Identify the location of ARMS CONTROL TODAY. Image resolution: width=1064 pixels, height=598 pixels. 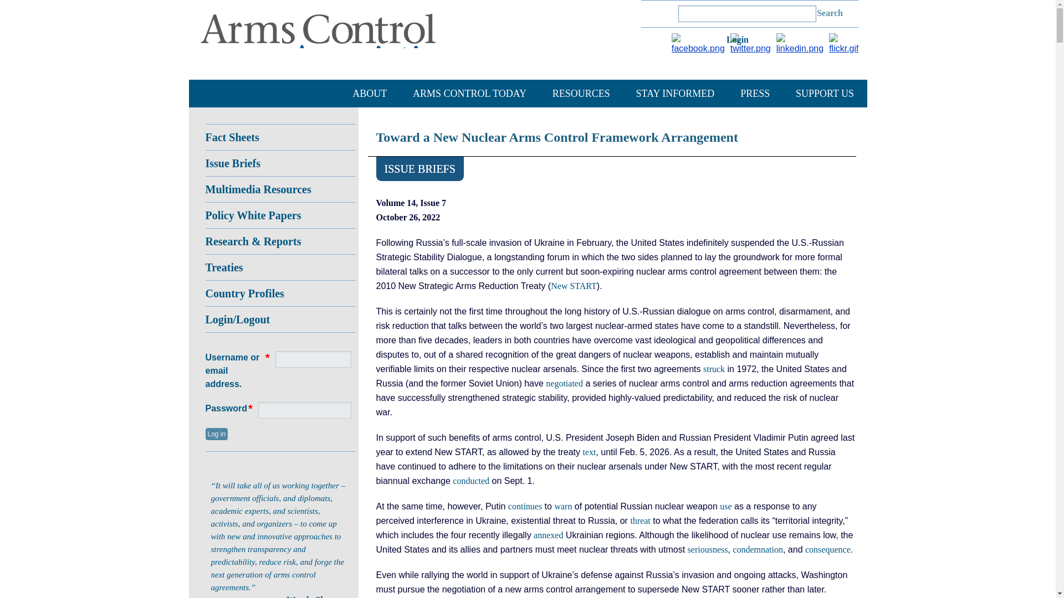
(469, 93).